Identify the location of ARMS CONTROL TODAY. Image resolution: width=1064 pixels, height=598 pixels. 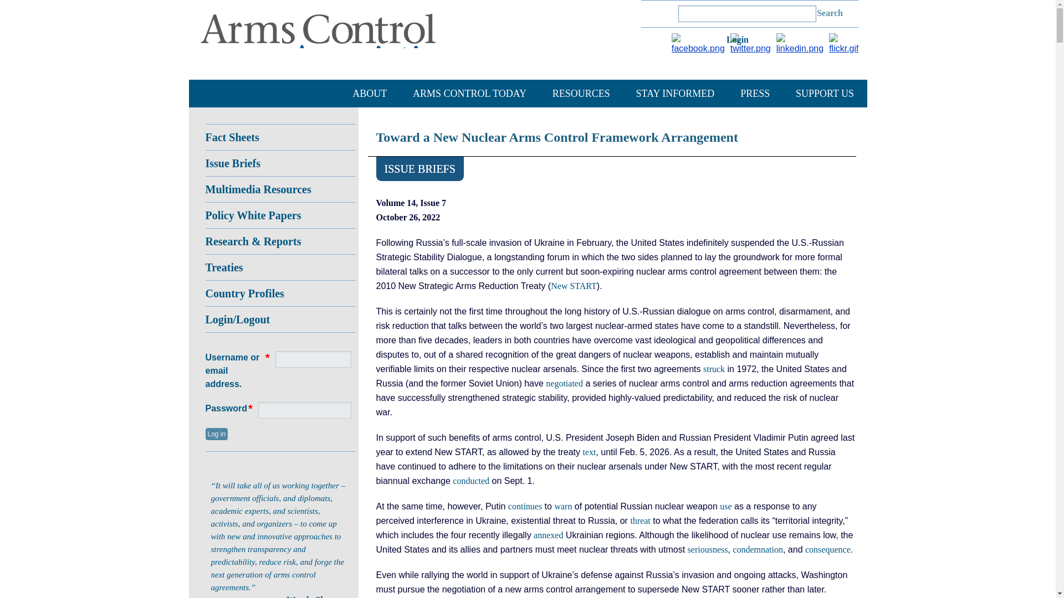
(469, 93).